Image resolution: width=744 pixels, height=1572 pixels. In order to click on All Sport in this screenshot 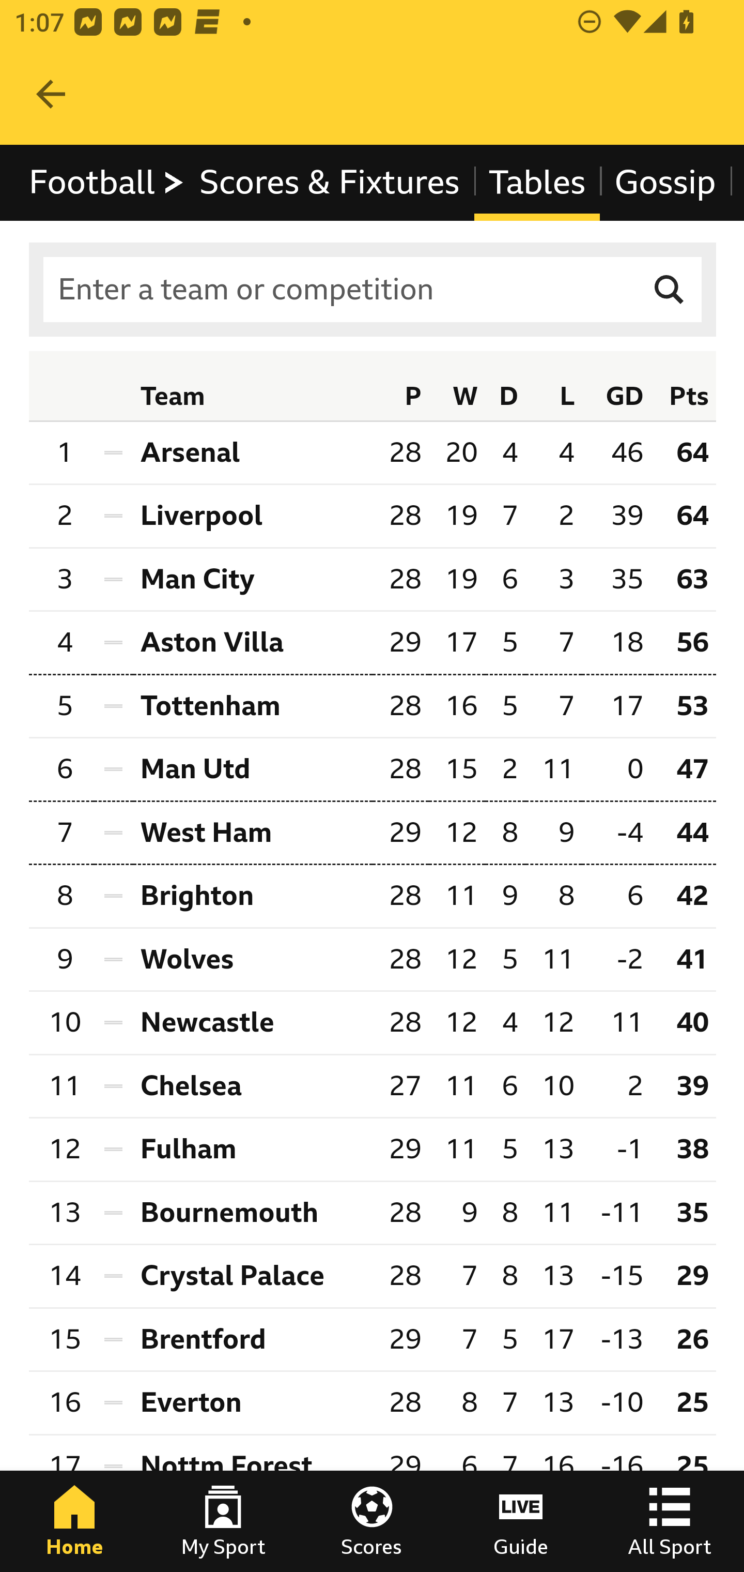, I will do `click(670, 1521)`.